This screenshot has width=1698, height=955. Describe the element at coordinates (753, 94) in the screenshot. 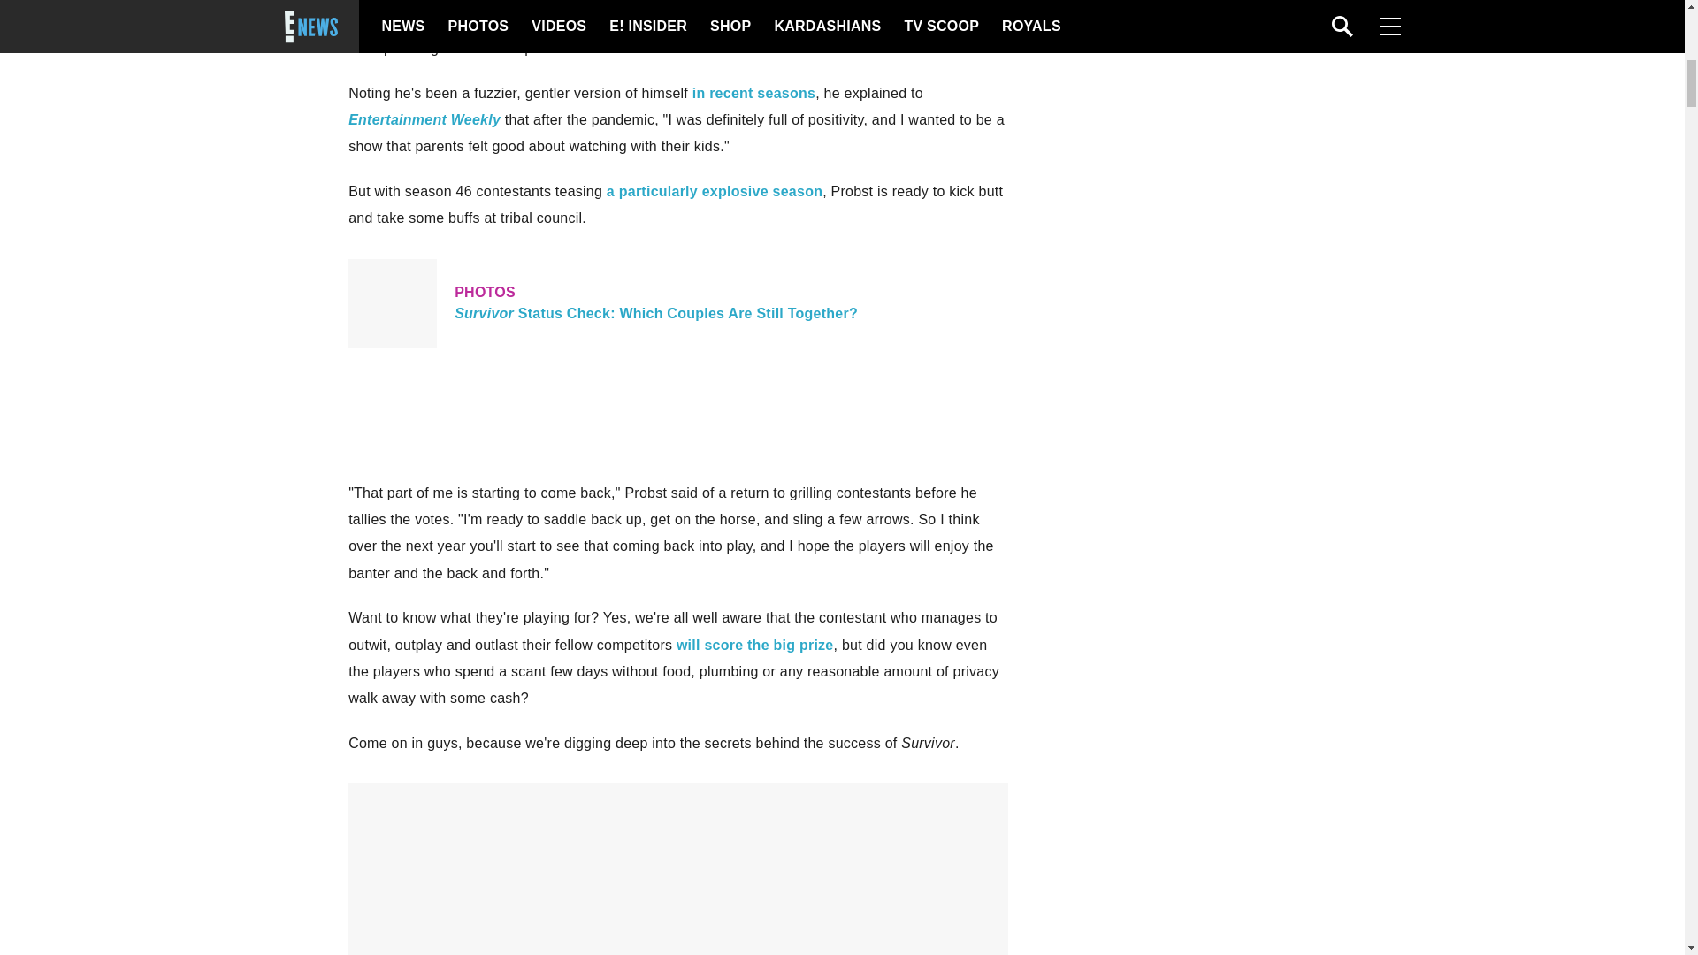

I see `in recent seasons` at that location.